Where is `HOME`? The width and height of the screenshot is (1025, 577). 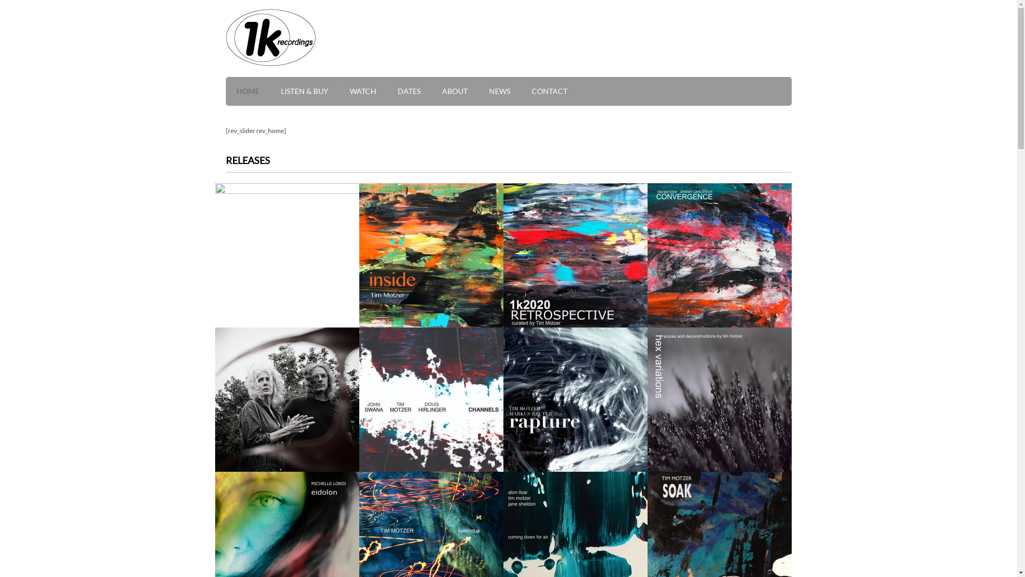 HOME is located at coordinates (258, 97).